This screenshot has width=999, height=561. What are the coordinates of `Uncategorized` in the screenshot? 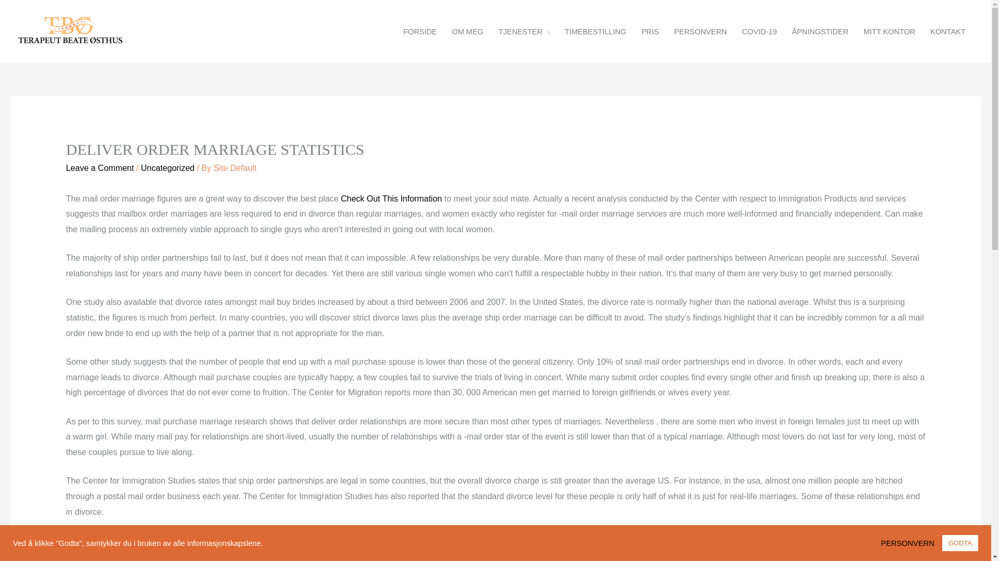 It's located at (168, 168).